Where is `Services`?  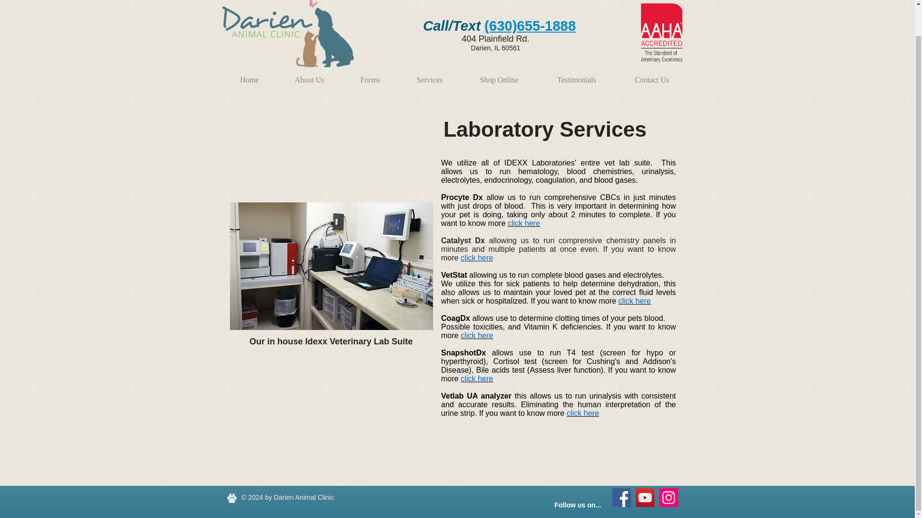 Services is located at coordinates (429, 75).